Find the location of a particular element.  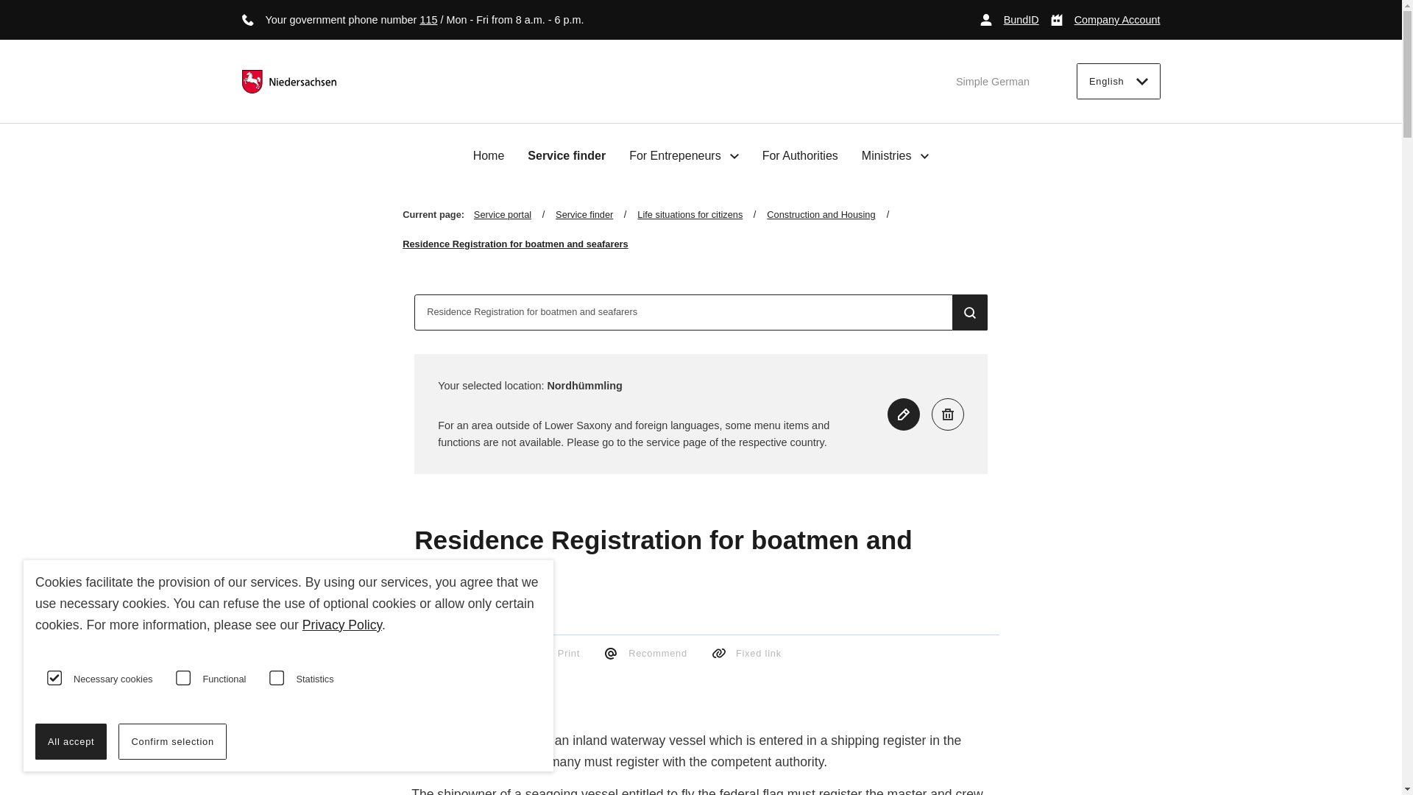

115 is located at coordinates (428, 19).